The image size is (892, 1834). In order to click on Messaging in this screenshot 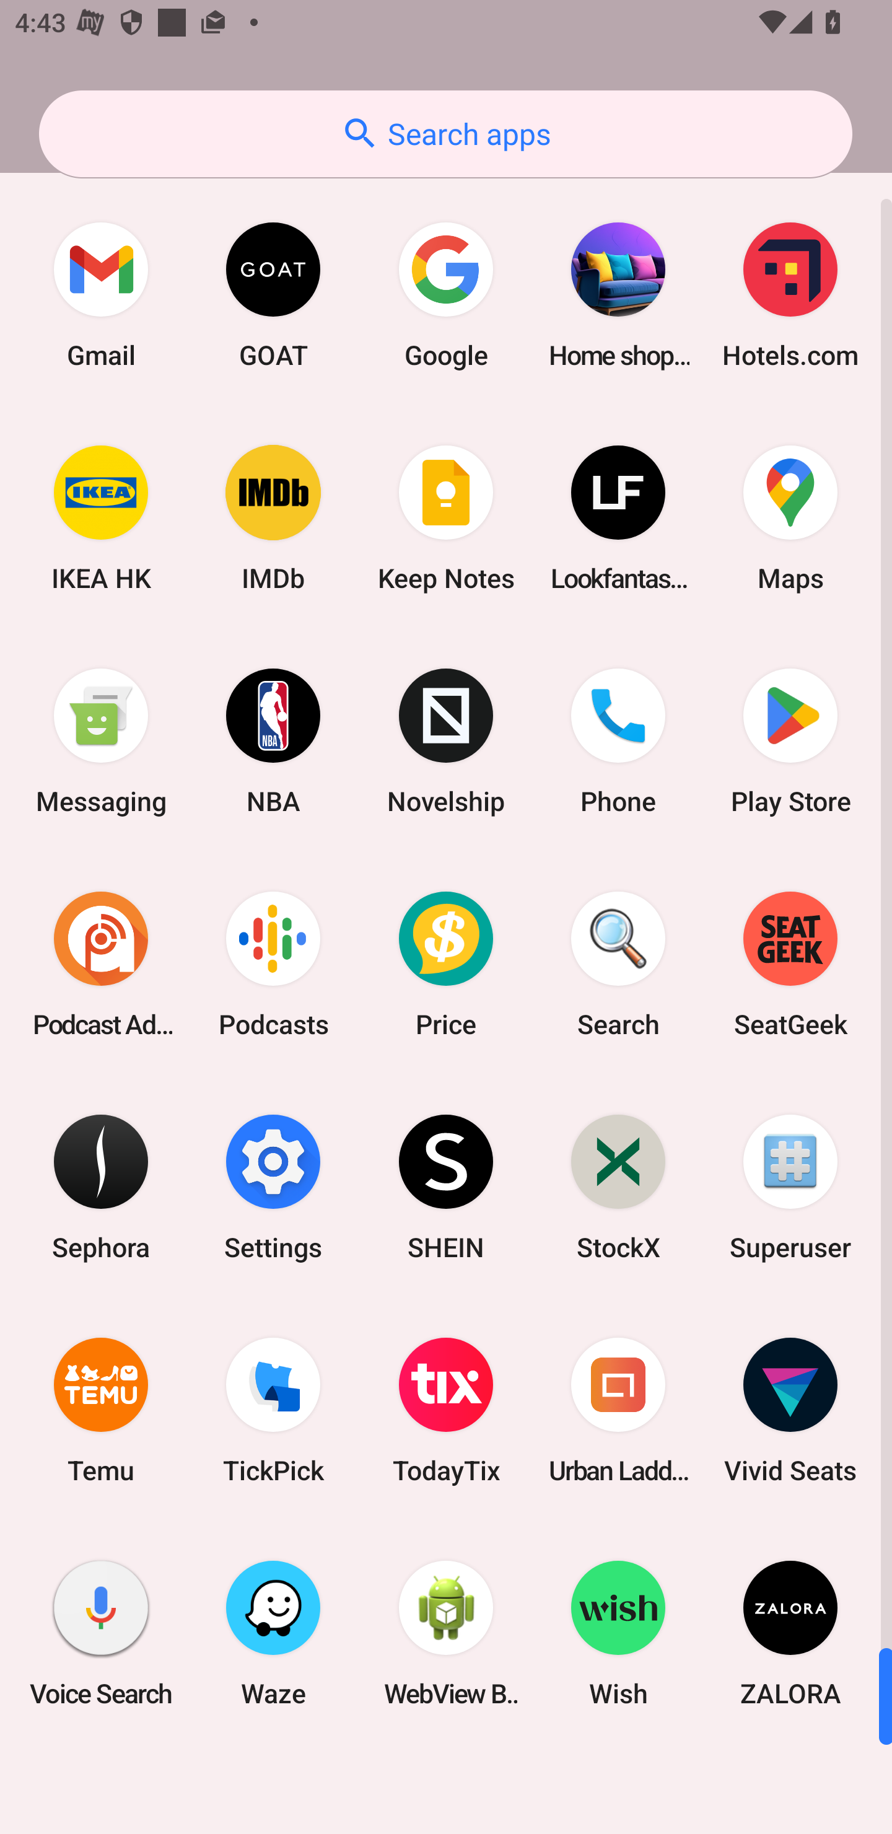, I will do `click(101, 741)`.